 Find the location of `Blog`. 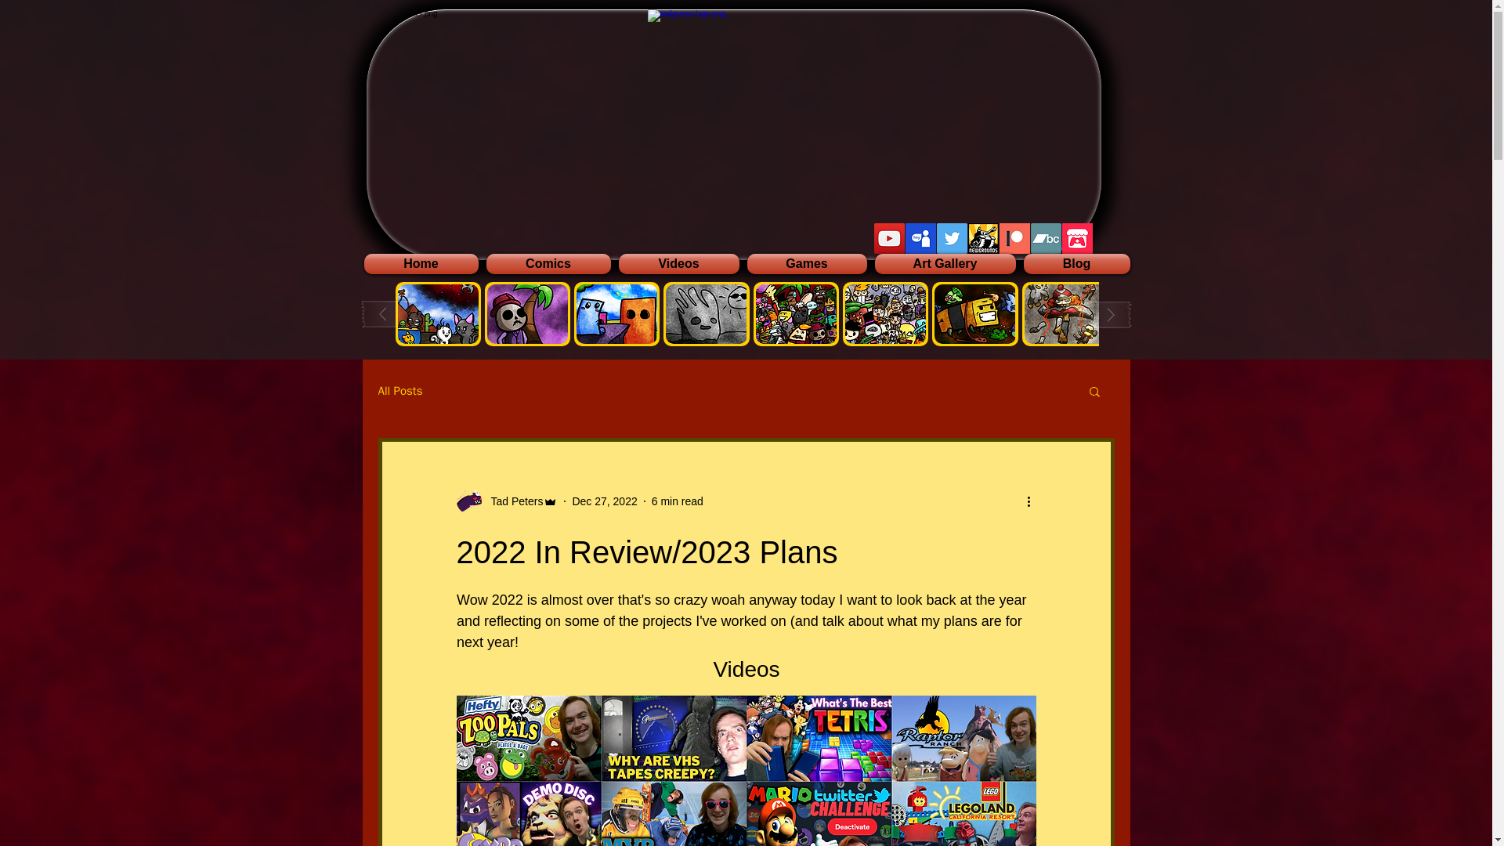

Blog is located at coordinates (1075, 263).